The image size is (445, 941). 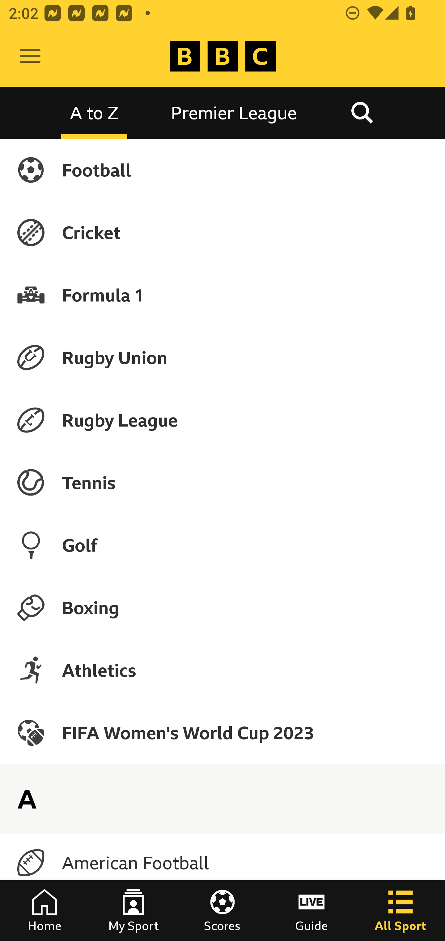 What do you see at coordinates (222, 911) in the screenshot?
I see `Scores` at bounding box center [222, 911].